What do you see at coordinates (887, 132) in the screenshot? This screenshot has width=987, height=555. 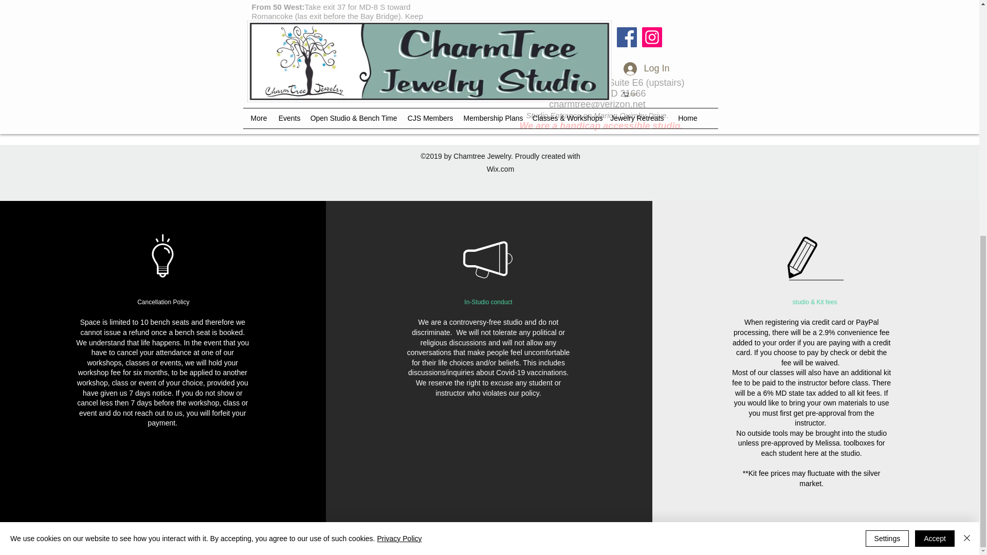 I see `Settings` at bounding box center [887, 132].